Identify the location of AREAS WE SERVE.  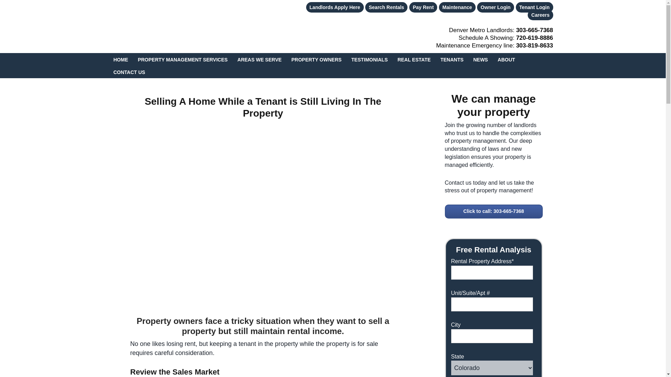
(259, 59).